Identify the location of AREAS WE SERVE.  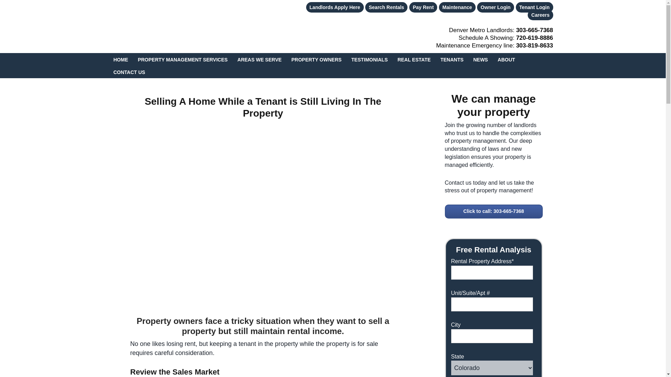
(259, 59).